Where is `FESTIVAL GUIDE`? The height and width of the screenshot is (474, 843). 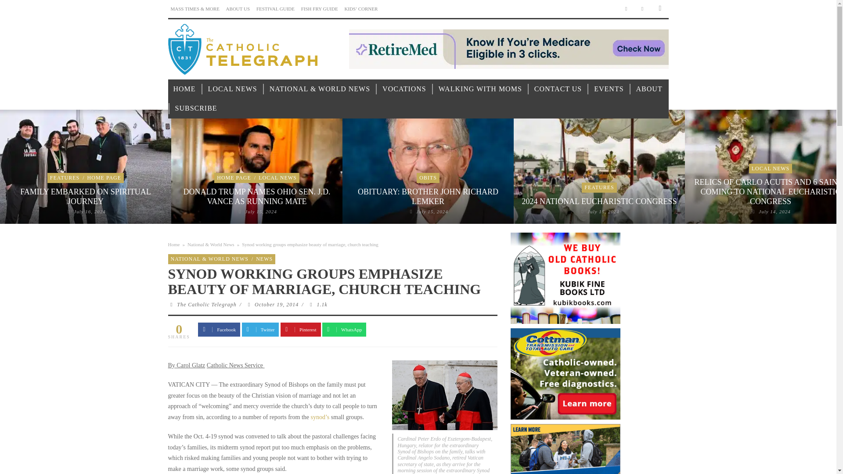
FESTIVAL GUIDE is located at coordinates (275, 9).